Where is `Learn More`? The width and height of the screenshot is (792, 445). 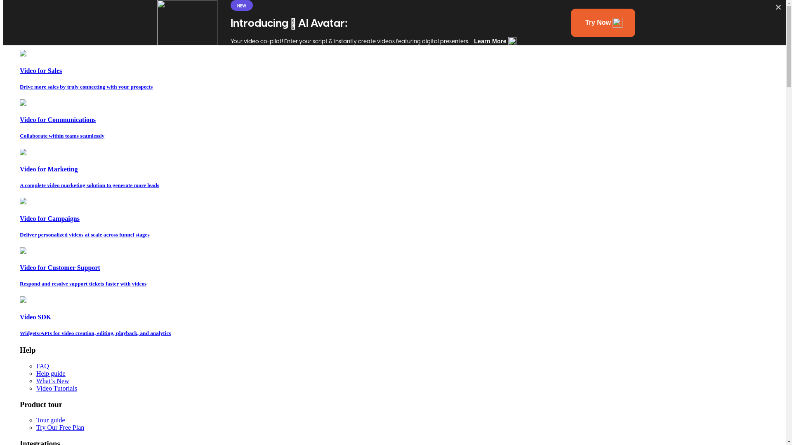
Learn More is located at coordinates (490, 41).